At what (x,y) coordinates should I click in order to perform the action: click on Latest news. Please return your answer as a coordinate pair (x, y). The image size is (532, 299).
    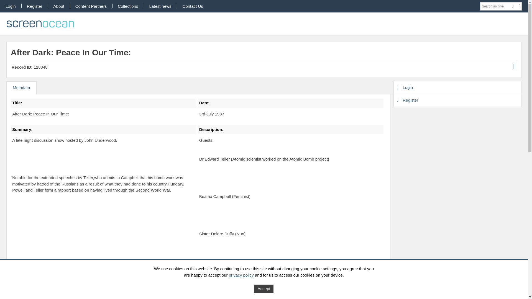
    Looking at the image, I should click on (160, 6).